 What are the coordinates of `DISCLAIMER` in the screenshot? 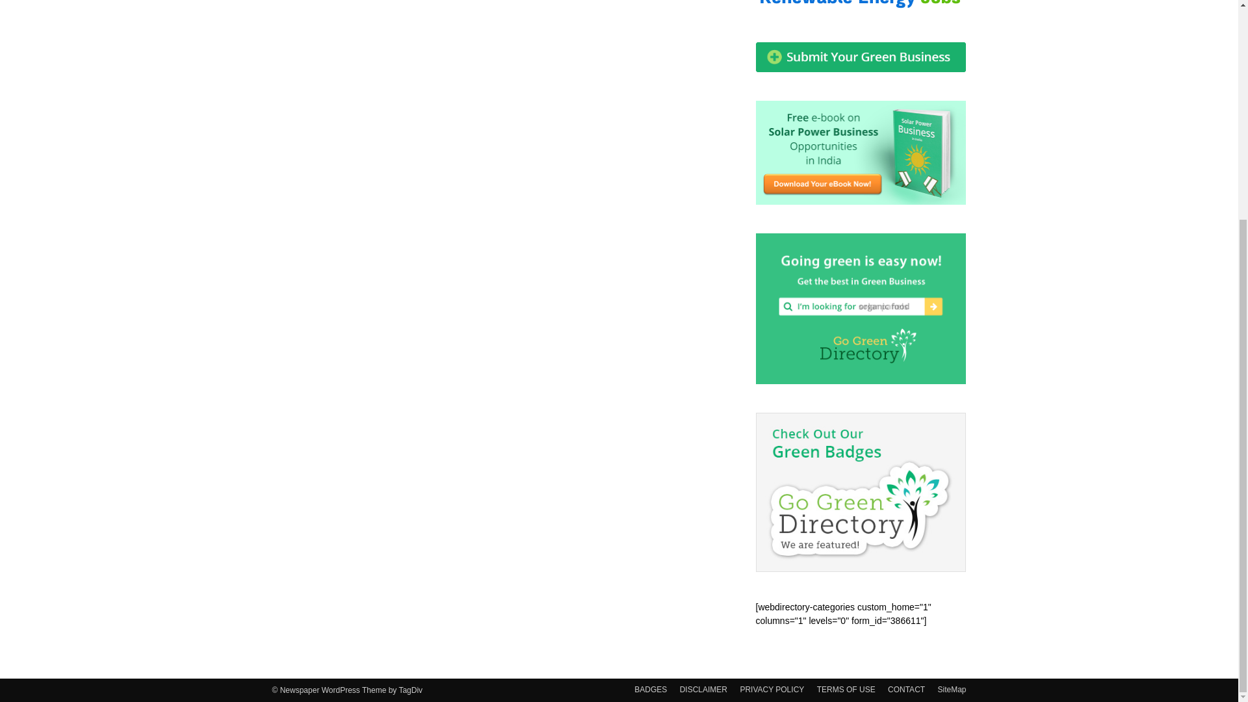 It's located at (703, 689).